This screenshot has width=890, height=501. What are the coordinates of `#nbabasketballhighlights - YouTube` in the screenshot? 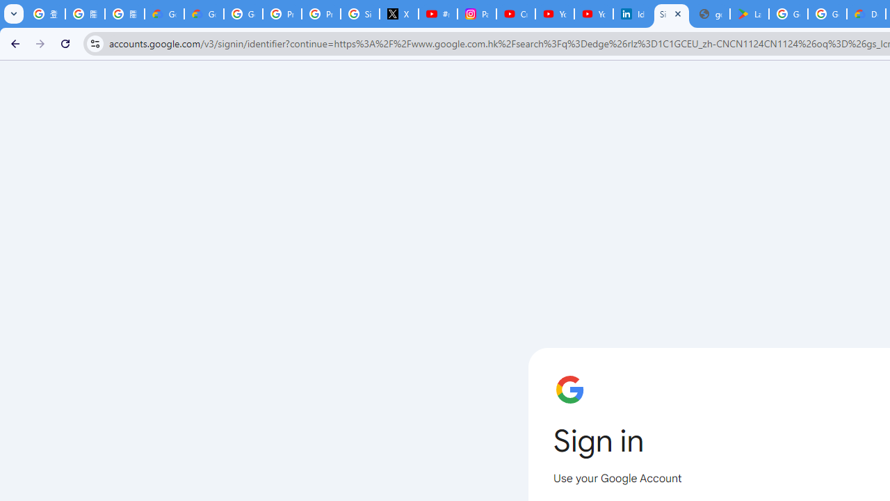 It's located at (437, 14).